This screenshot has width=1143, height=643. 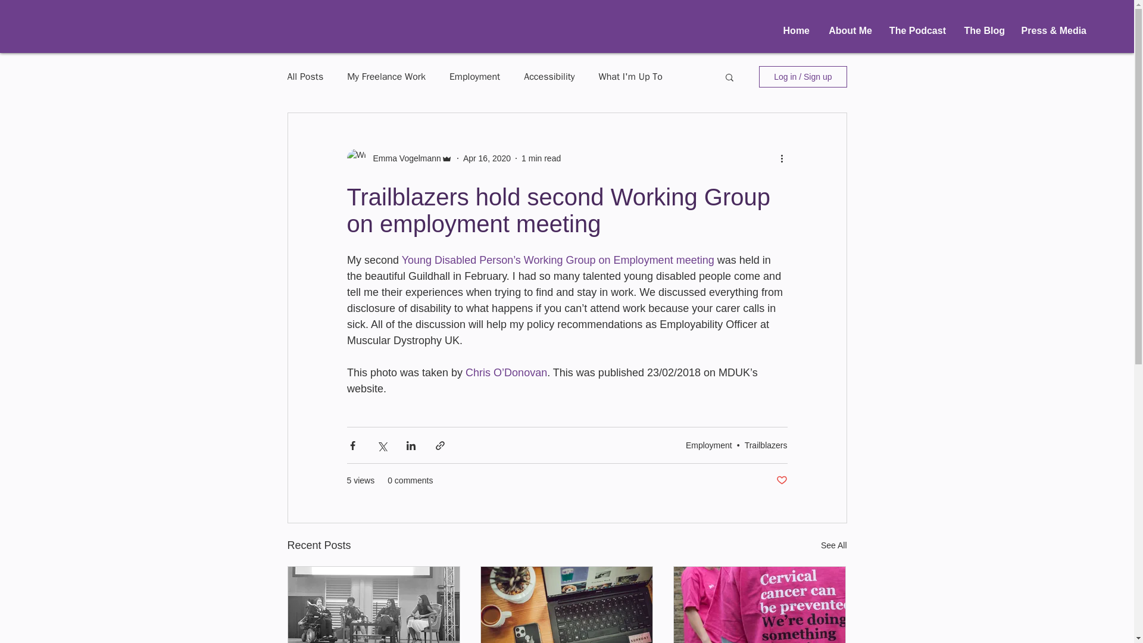 I want to click on Trailblazers, so click(x=766, y=445).